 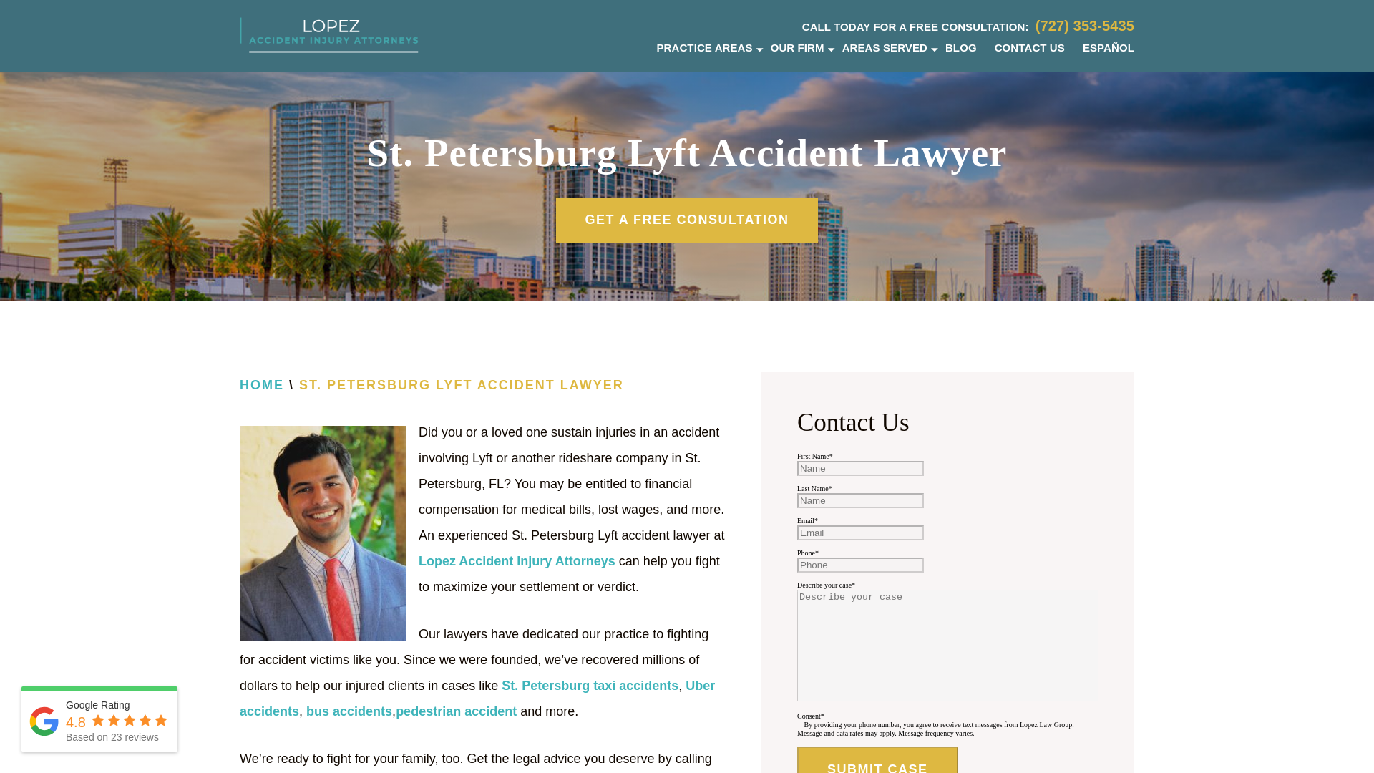 What do you see at coordinates (477, 699) in the screenshot?
I see `Uber accidents` at bounding box center [477, 699].